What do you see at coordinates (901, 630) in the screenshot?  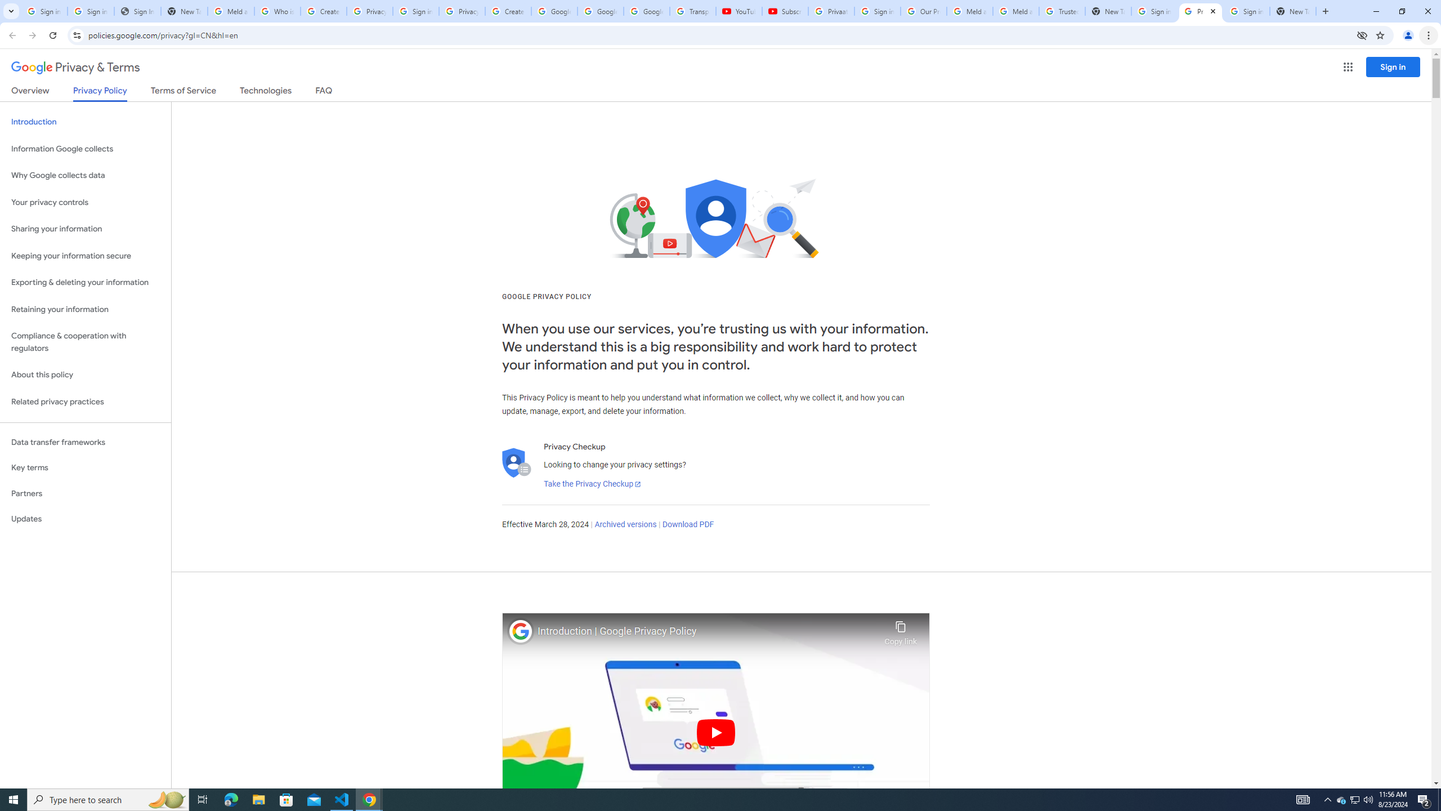 I see `Copy link` at bounding box center [901, 630].